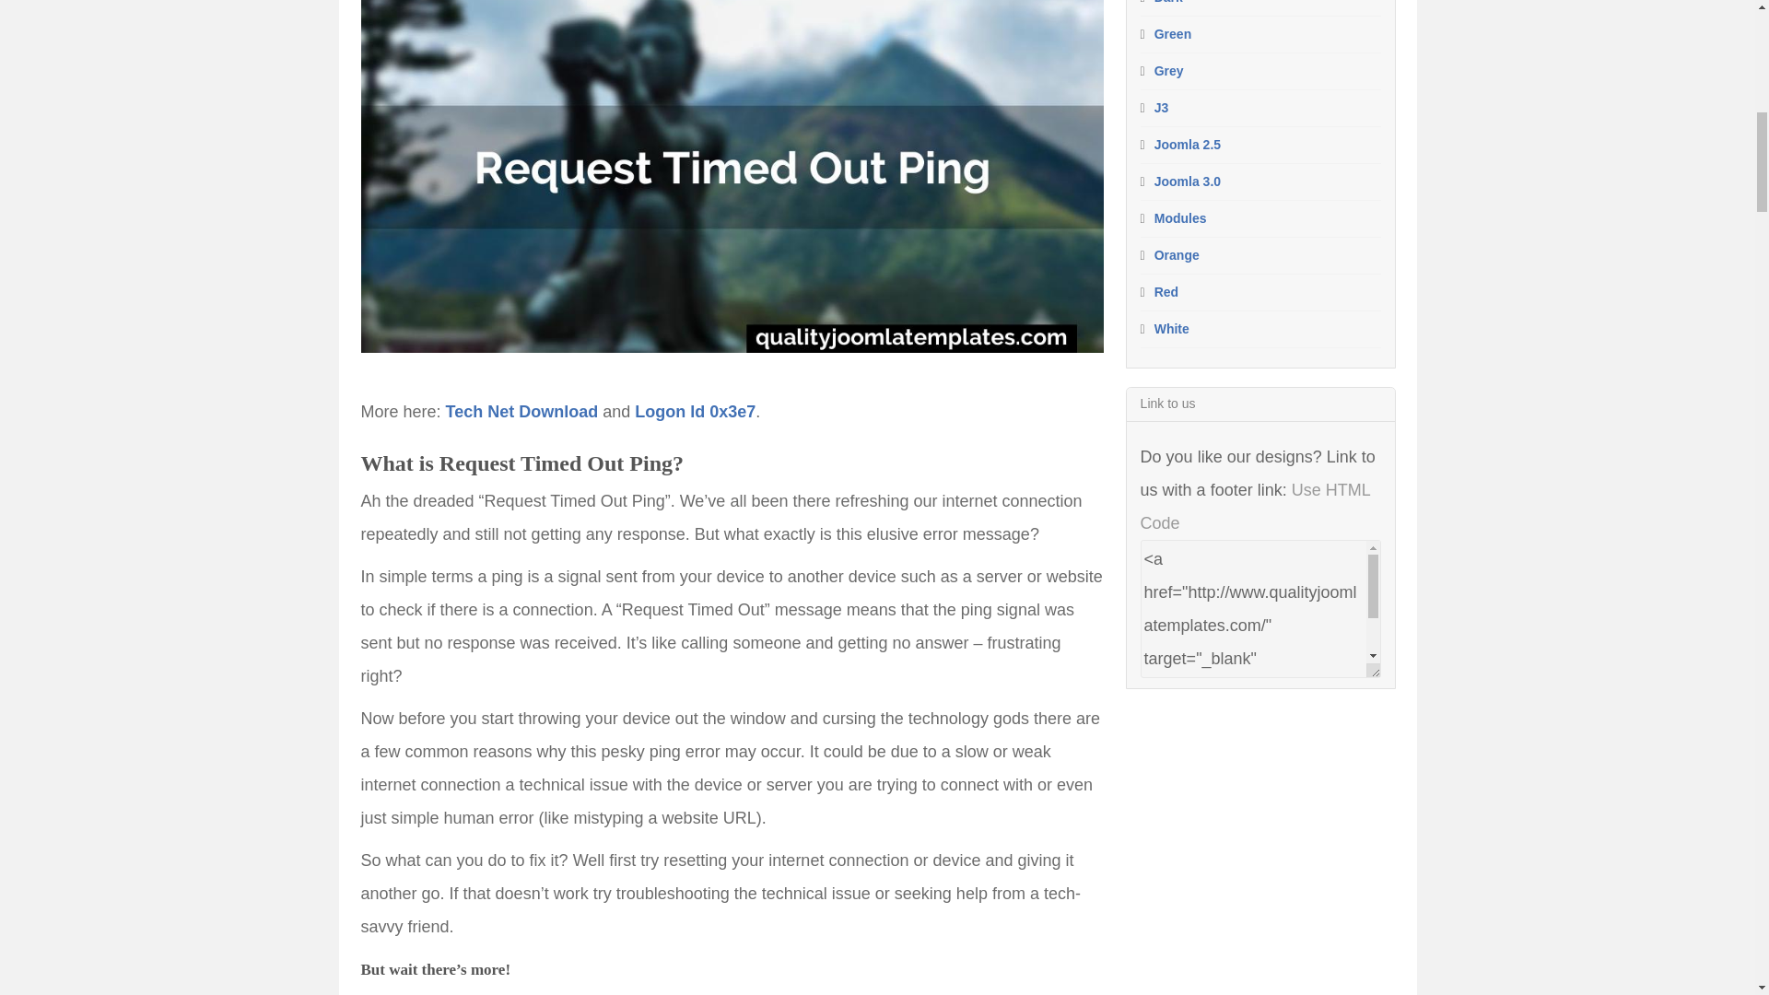  Describe the element at coordinates (695, 411) in the screenshot. I see `Logon Id 0x3e7` at that location.